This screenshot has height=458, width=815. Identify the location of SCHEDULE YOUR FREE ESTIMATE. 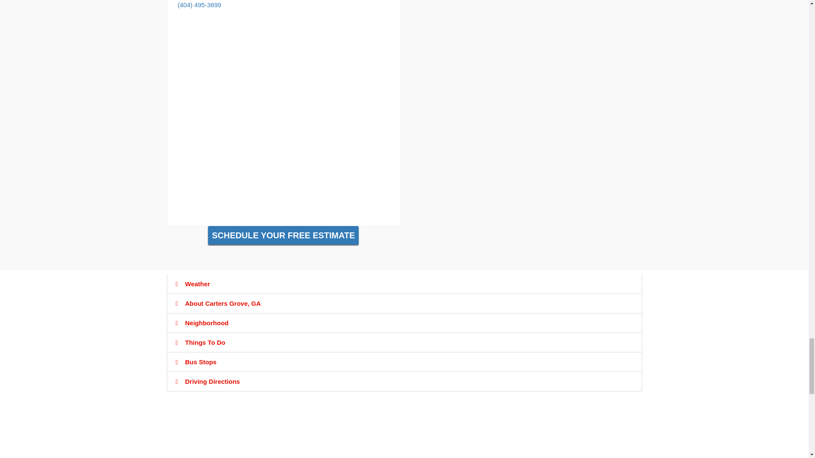
(283, 235).